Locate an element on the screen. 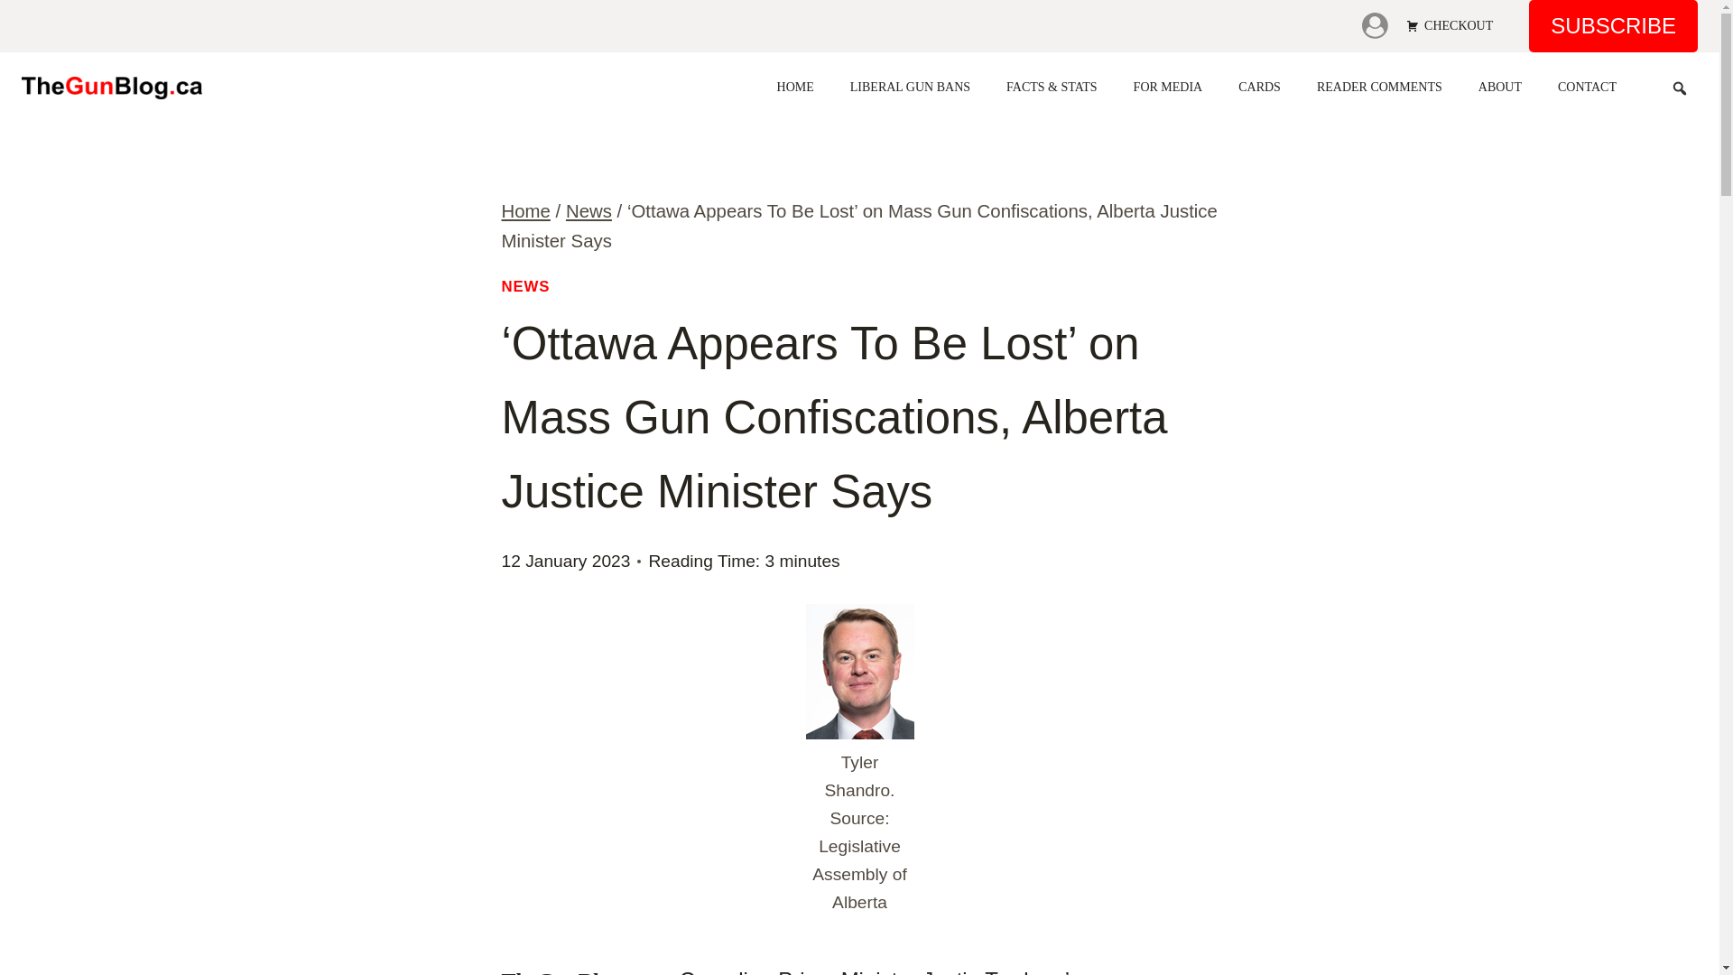  CARDS is located at coordinates (1258, 87).